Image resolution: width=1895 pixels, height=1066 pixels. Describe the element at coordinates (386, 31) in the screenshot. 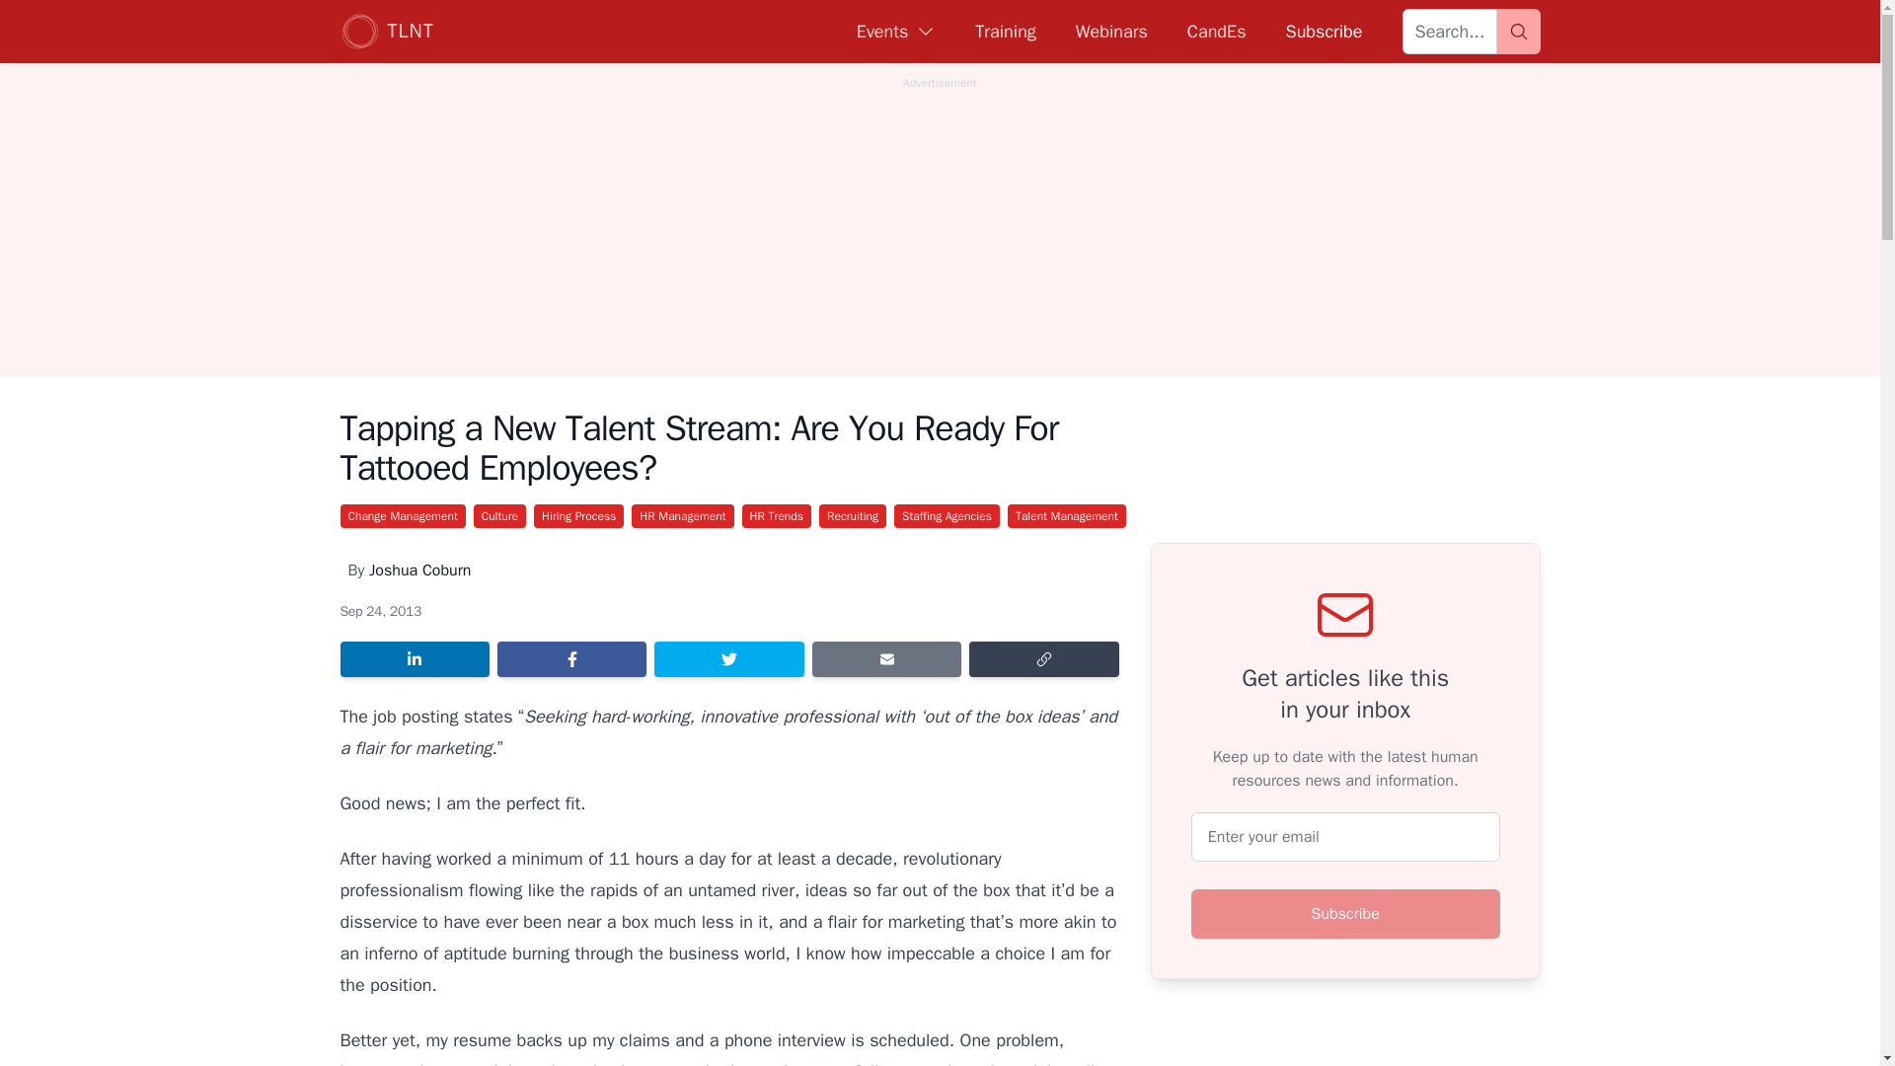

I see `TLNT` at that location.